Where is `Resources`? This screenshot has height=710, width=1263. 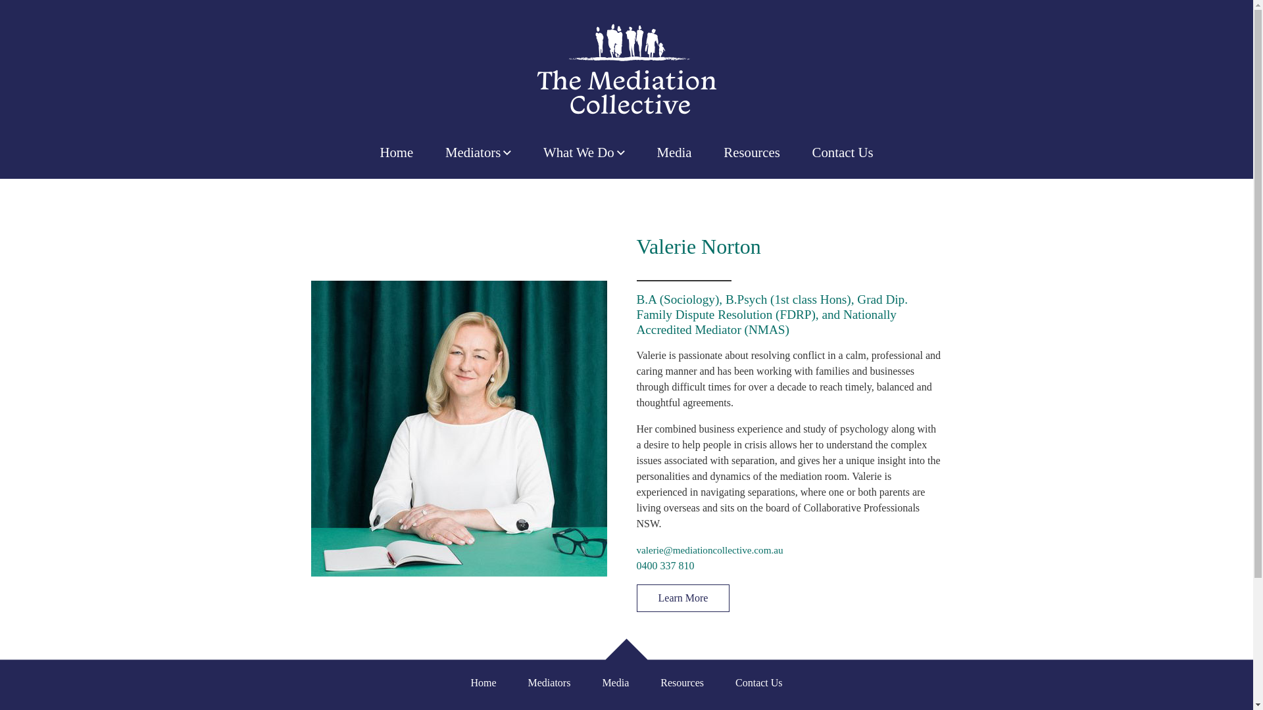
Resources is located at coordinates (752, 153).